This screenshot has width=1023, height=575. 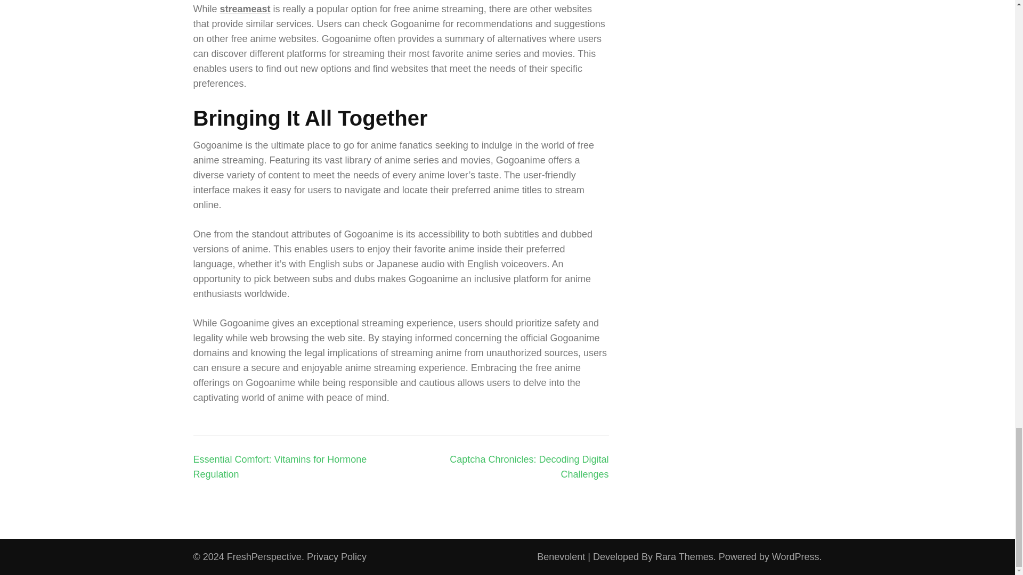 I want to click on Essential Comfort: Vitamins for Hormone Regulation, so click(x=279, y=466).